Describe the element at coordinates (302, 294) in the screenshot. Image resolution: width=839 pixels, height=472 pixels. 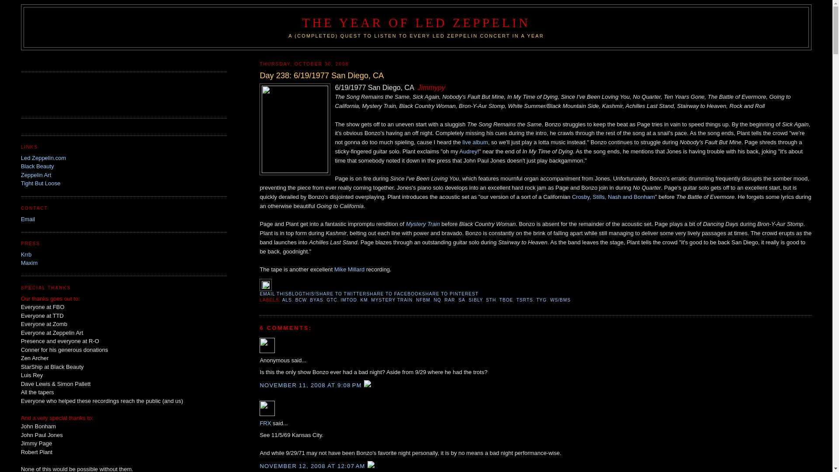
I see `BLOGTHIS!` at that location.